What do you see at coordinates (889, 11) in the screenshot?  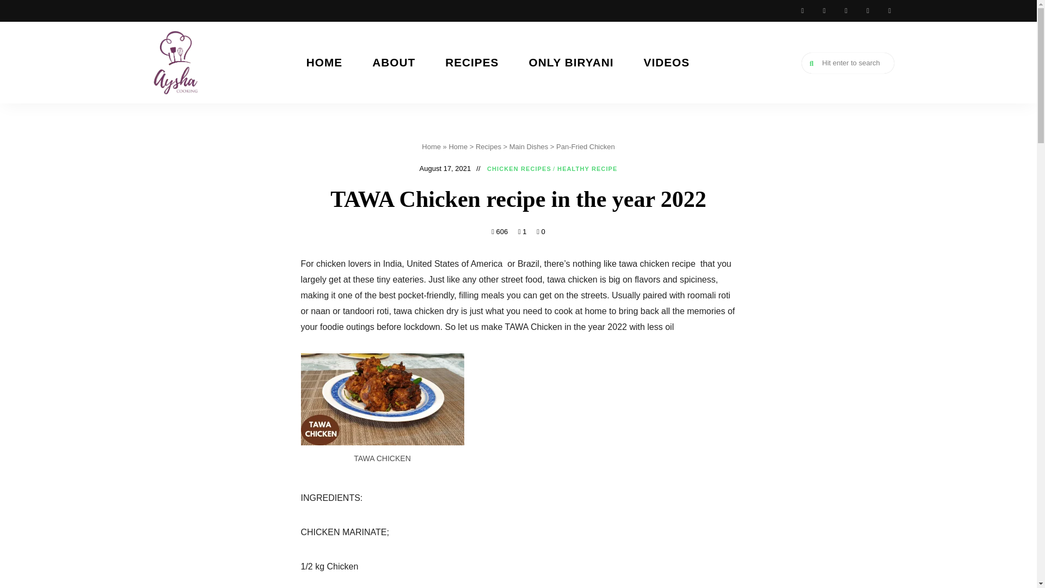 I see `pinterest` at bounding box center [889, 11].